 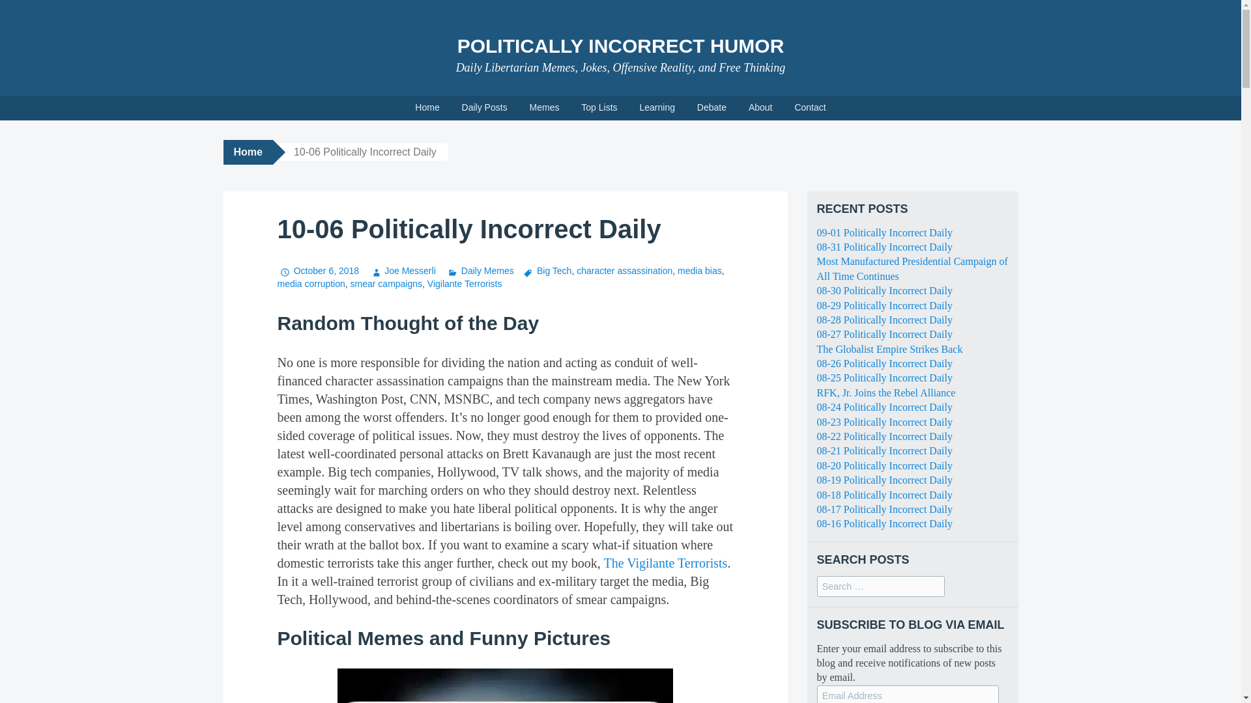 I want to click on 08-30 Politically Incorrect Daily, so click(x=884, y=290).